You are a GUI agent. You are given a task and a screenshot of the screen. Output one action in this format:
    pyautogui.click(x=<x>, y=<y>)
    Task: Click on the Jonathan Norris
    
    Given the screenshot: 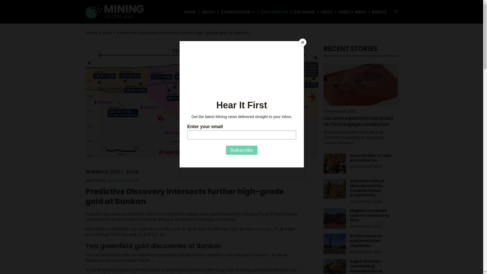 What is the action you would take?
    pyautogui.click(x=123, y=181)
    